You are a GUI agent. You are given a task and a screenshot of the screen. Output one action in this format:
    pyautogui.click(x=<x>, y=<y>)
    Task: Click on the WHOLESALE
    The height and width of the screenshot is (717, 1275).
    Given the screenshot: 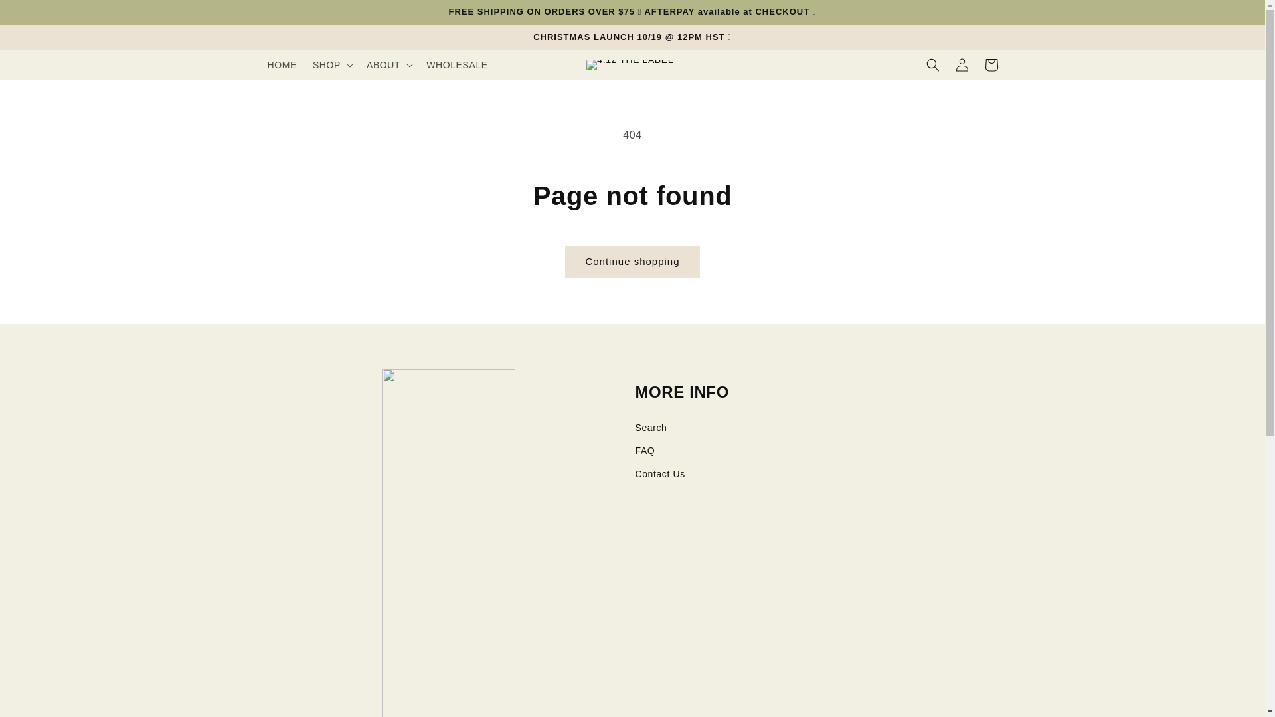 What is the action you would take?
    pyautogui.click(x=457, y=65)
    